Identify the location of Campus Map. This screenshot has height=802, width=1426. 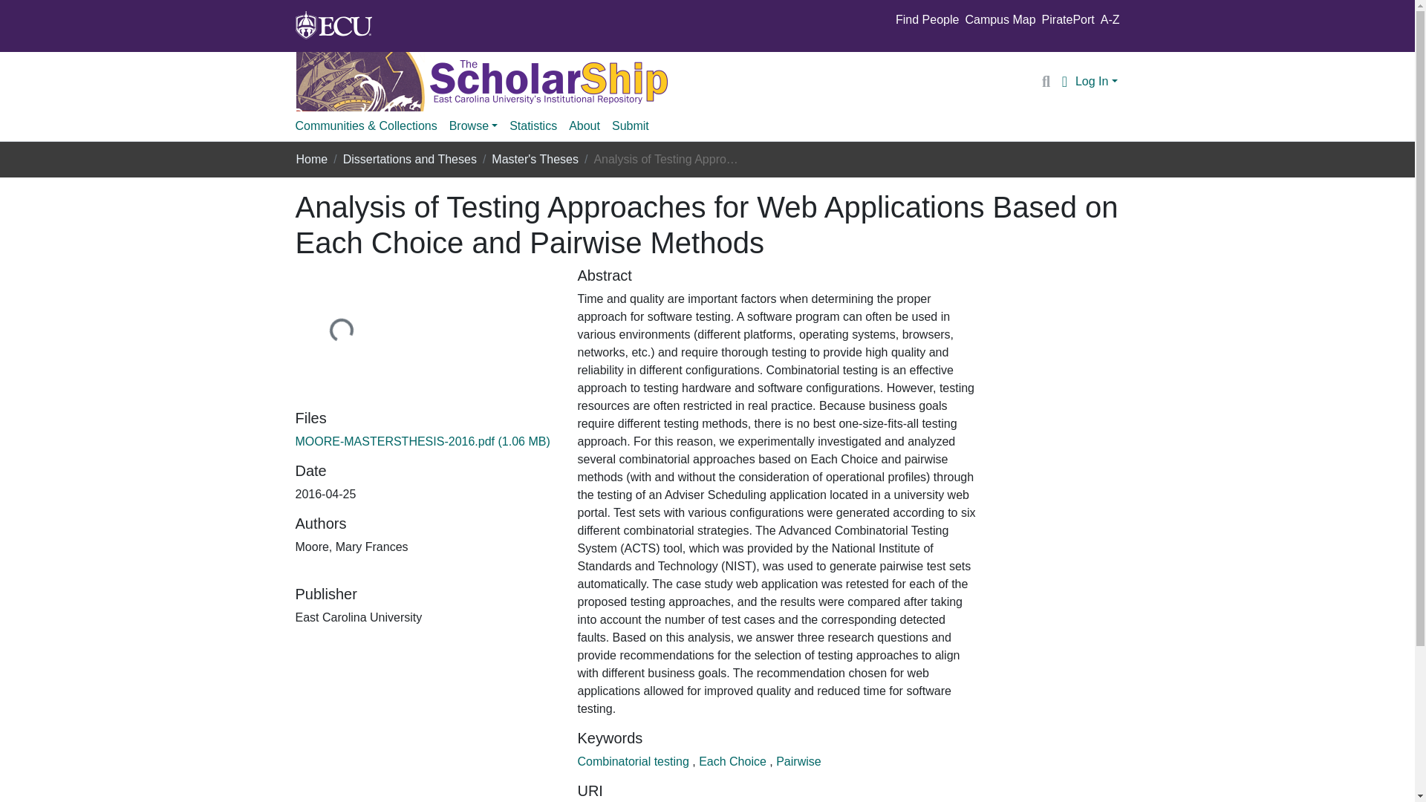
(1000, 19).